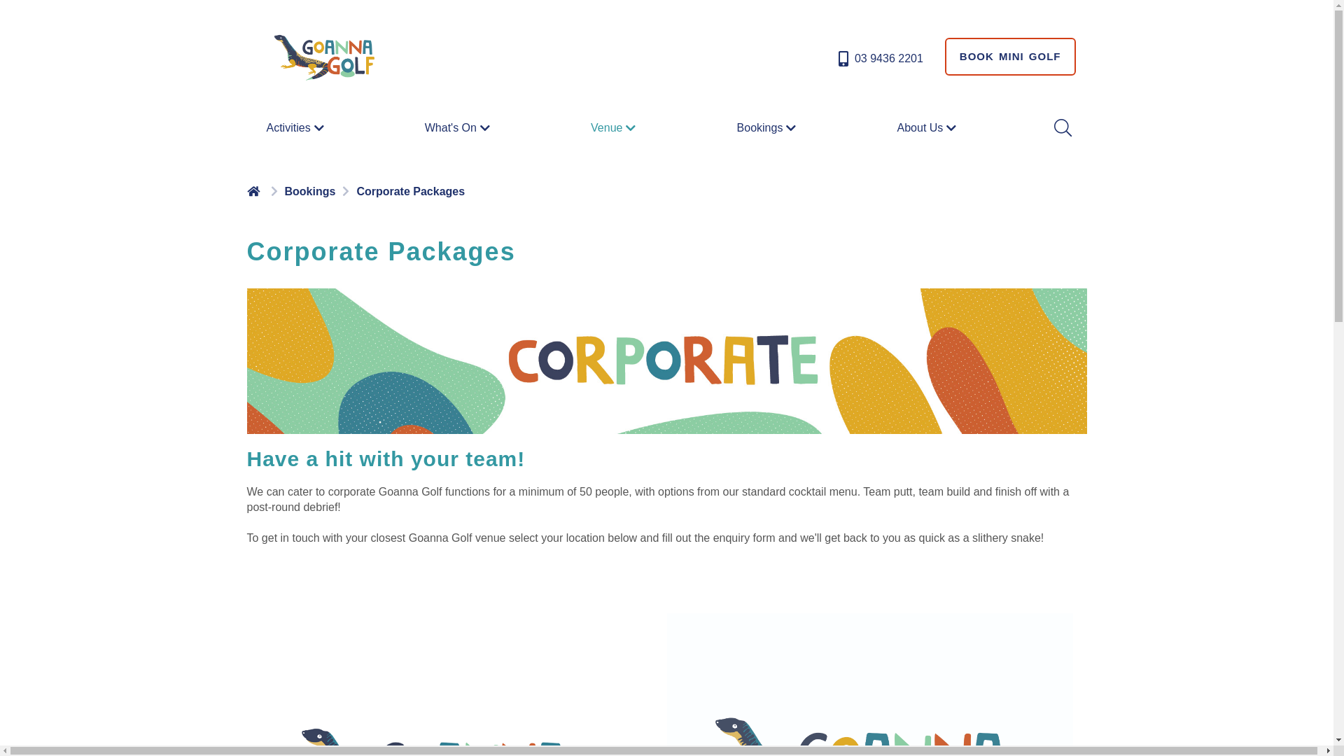 This screenshot has height=756, width=1344. What do you see at coordinates (1011, 57) in the screenshot?
I see `BOOK MINI GOLF` at bounding box center [1011, 57].